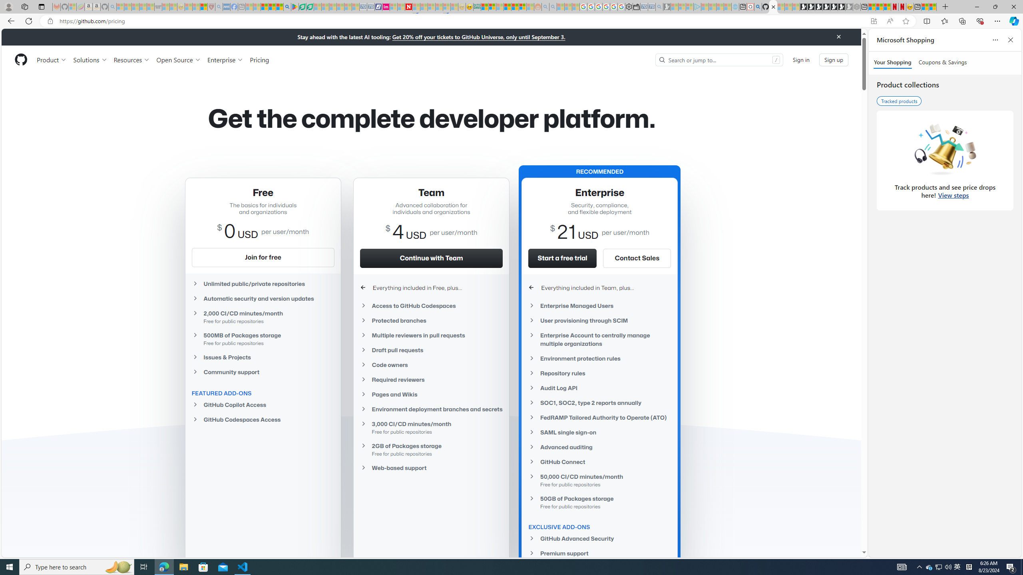 The height and width of the screenshot is (575, 1023). Describe the element at coordinates (303, 7) in the screenshot. I see `Terms of Use Agreement` at that location.